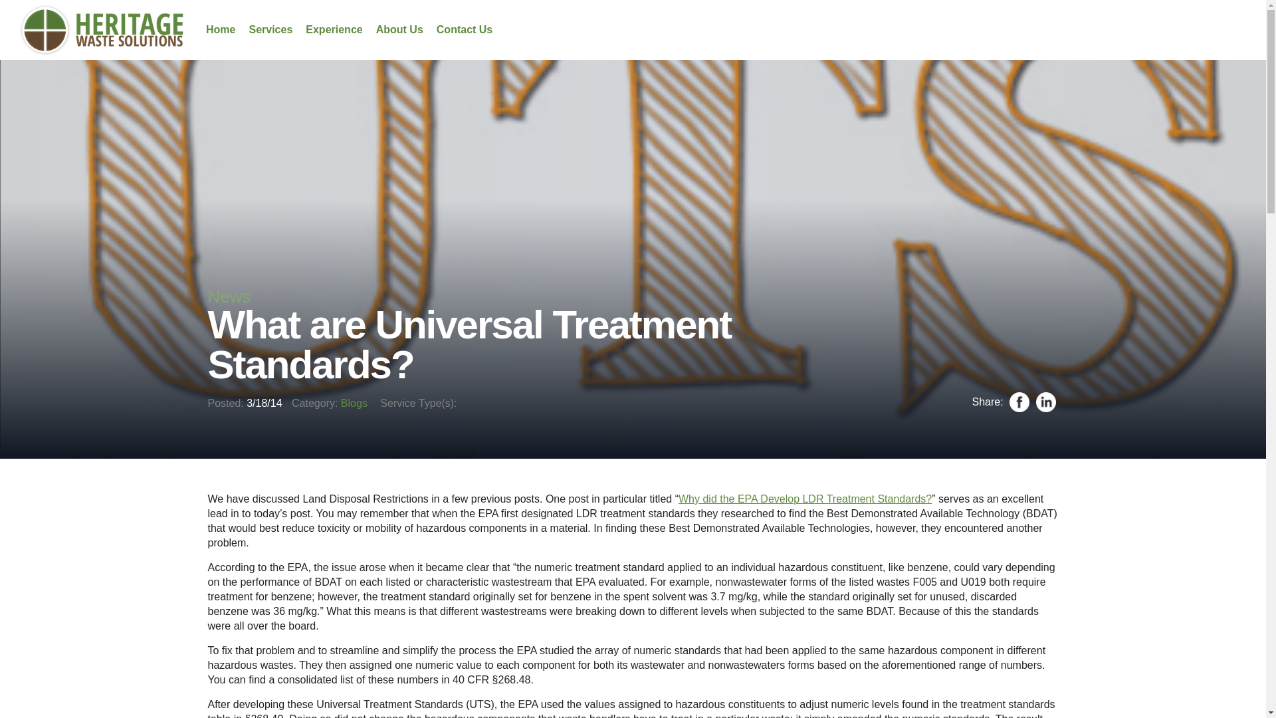  I want to click on Home, so click(220, 29).